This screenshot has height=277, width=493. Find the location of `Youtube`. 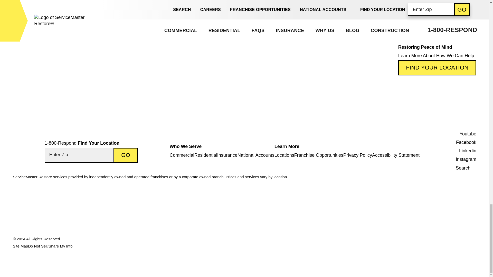

Youtube is located at coordinates (463, 134).